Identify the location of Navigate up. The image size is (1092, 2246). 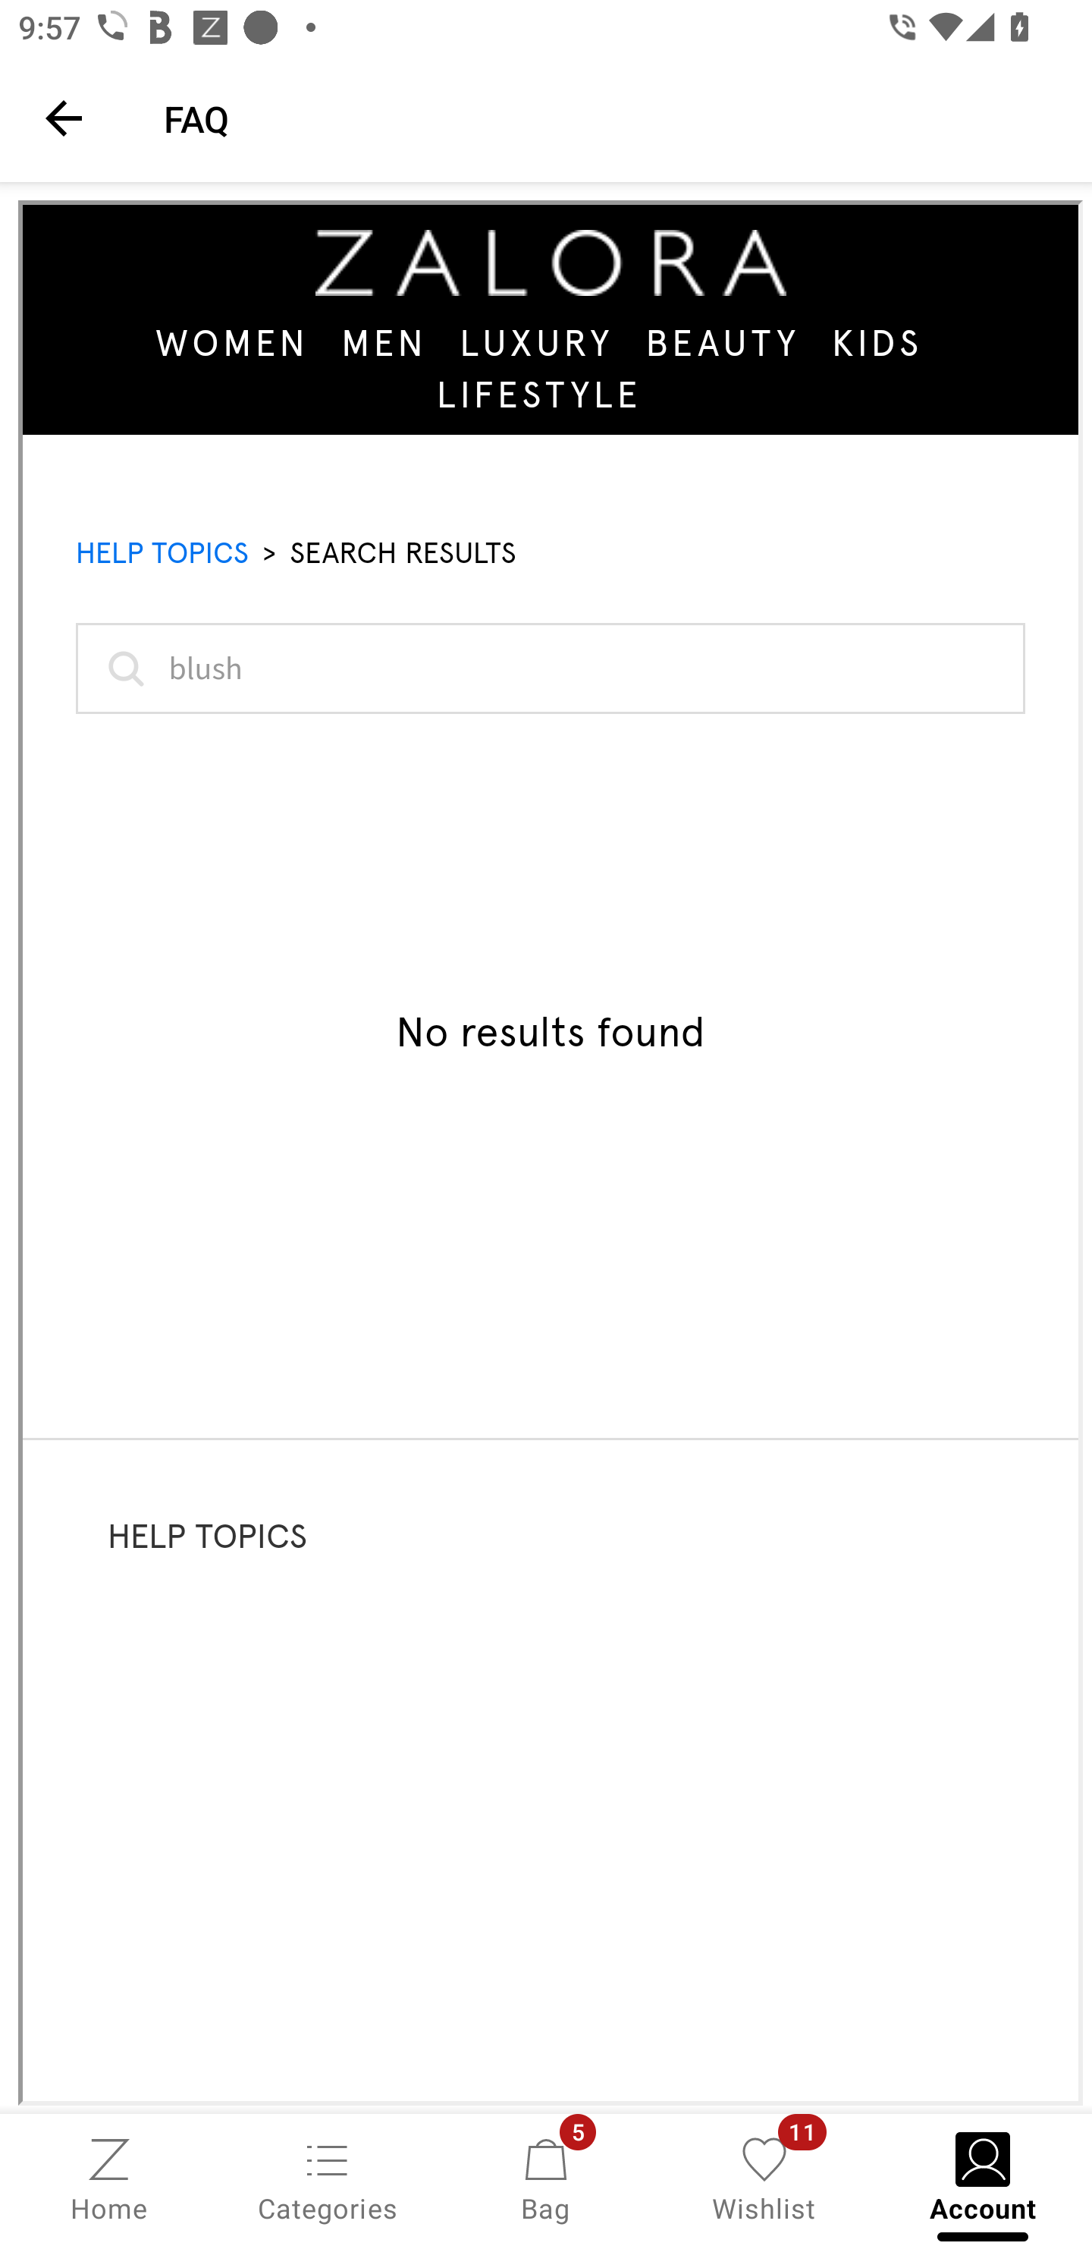
(64, 118).